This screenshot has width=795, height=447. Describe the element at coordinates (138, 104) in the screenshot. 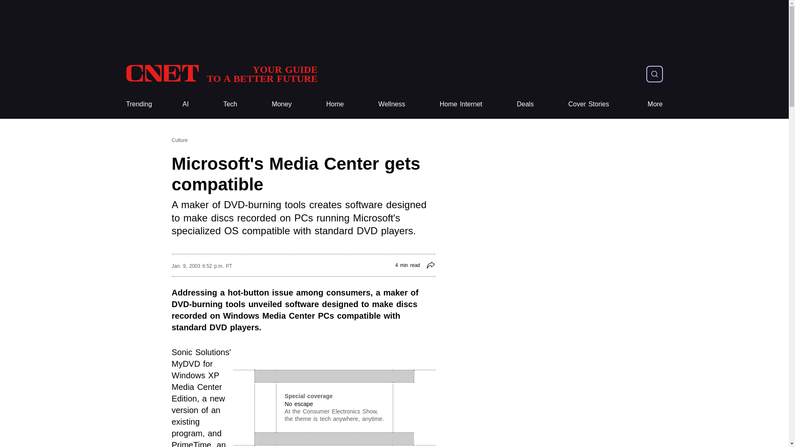

I see `Trending` at that location.